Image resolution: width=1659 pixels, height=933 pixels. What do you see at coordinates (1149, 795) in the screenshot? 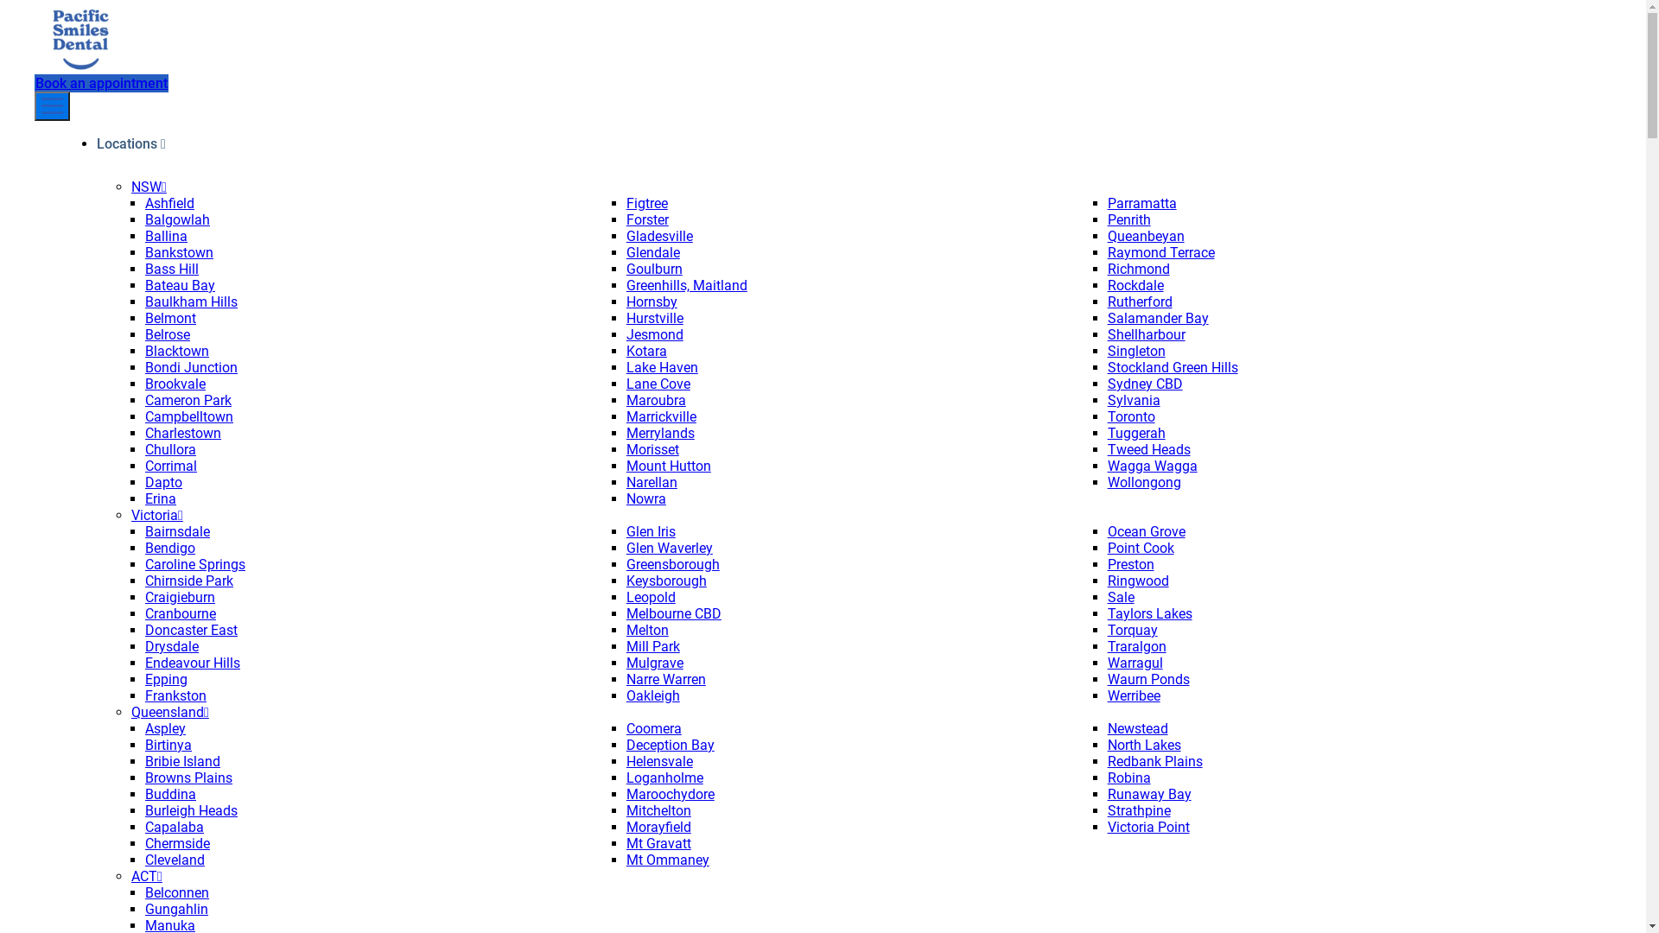
I see `Runaway Bay` at bounding box center [1149, 795].